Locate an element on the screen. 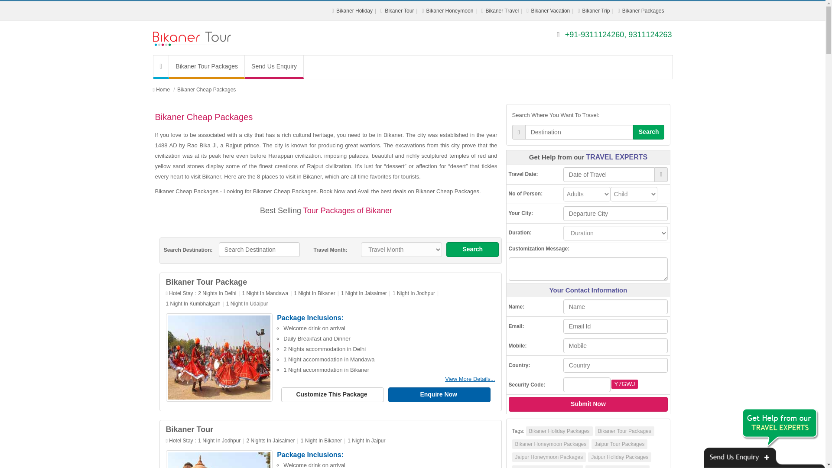  Bikaner Travel Packages is located at coordinates (503, 11).